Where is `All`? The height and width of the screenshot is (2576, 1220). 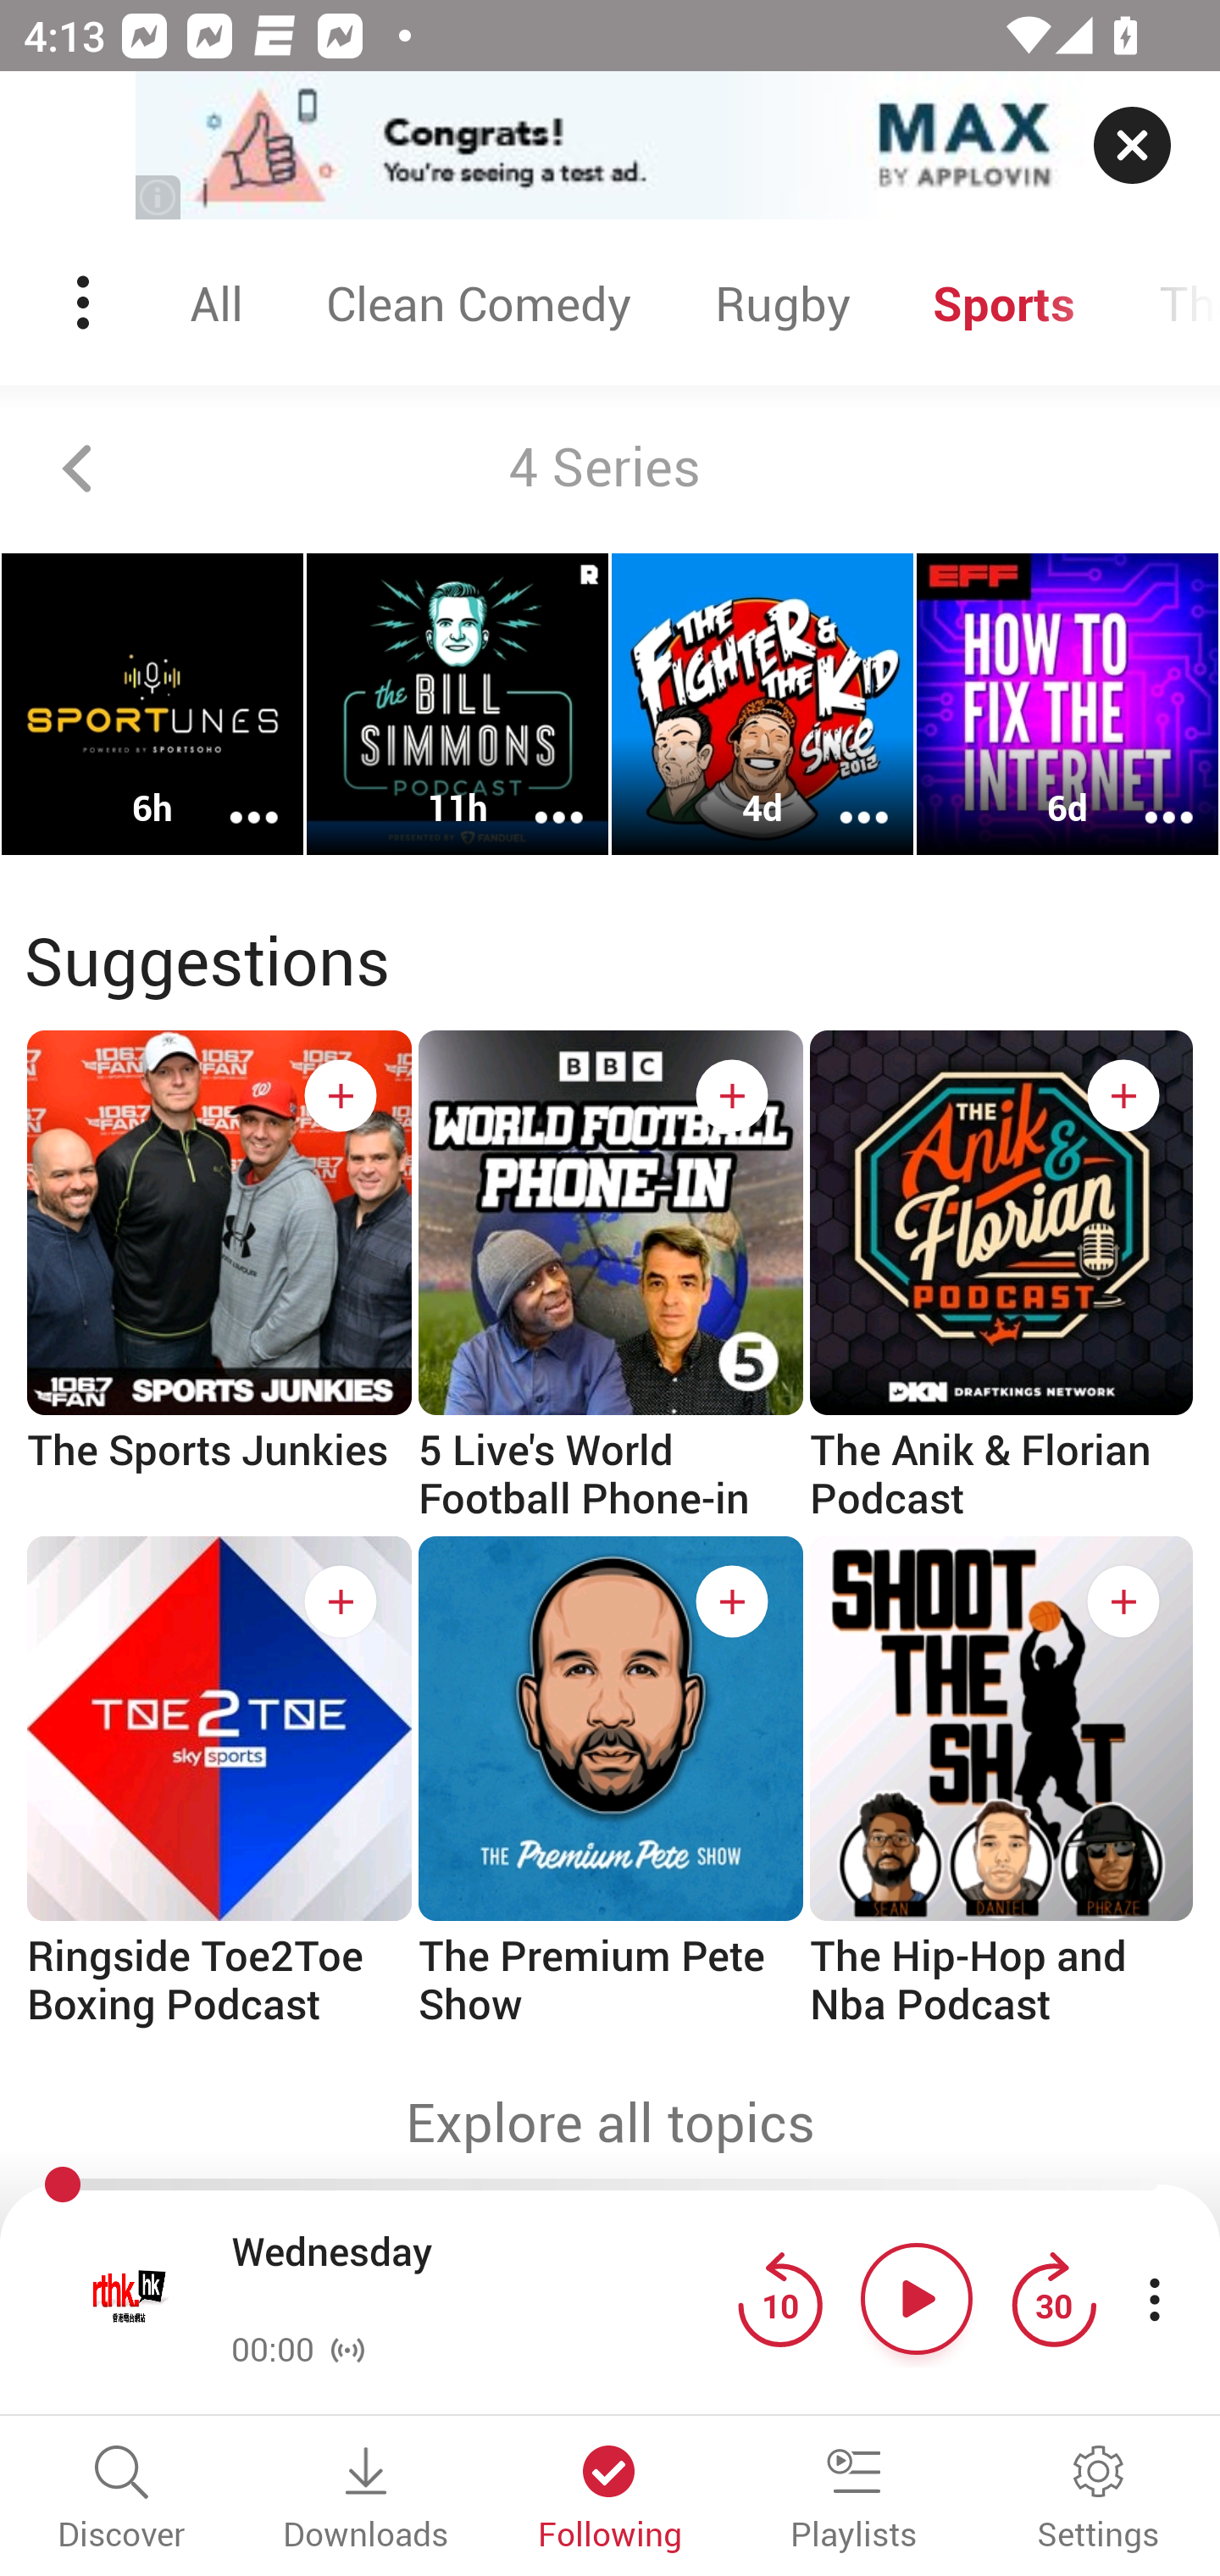 All is located at coordinates (216, 303).